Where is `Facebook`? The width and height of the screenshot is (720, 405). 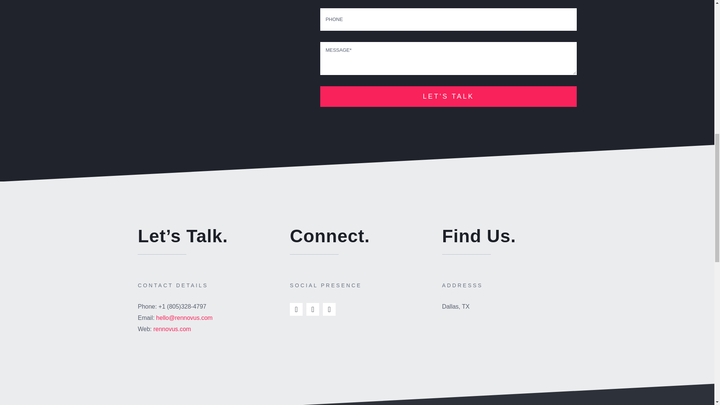 Facebook is located at coordinates (296, 309).